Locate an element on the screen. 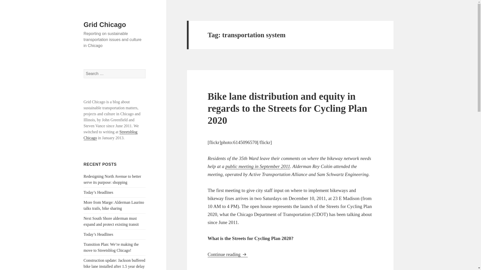  Grid Chicago is located at coordinates (105, 25).